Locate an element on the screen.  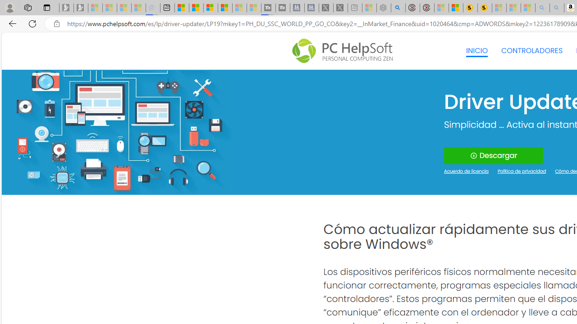
Streaming Coverage | T3 - Sleeping is located at coordinates (268, 8).